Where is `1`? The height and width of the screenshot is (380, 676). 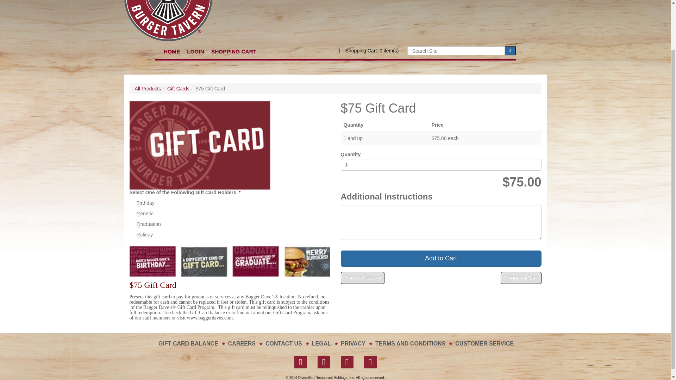
1 is located at coordinates (441, 165).